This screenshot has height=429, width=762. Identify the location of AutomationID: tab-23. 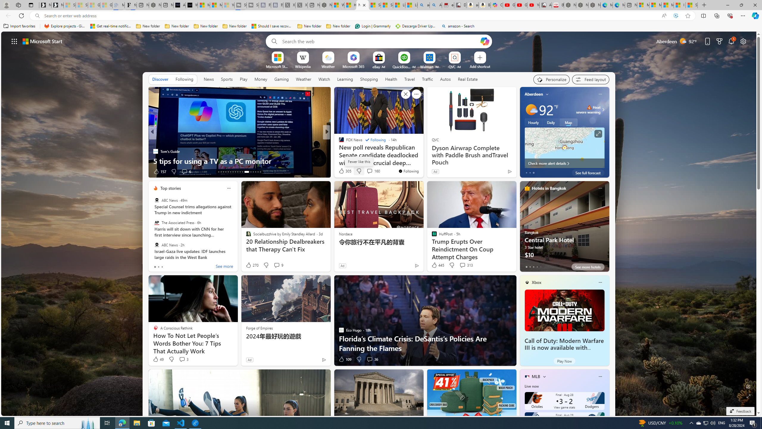
(242, 172).